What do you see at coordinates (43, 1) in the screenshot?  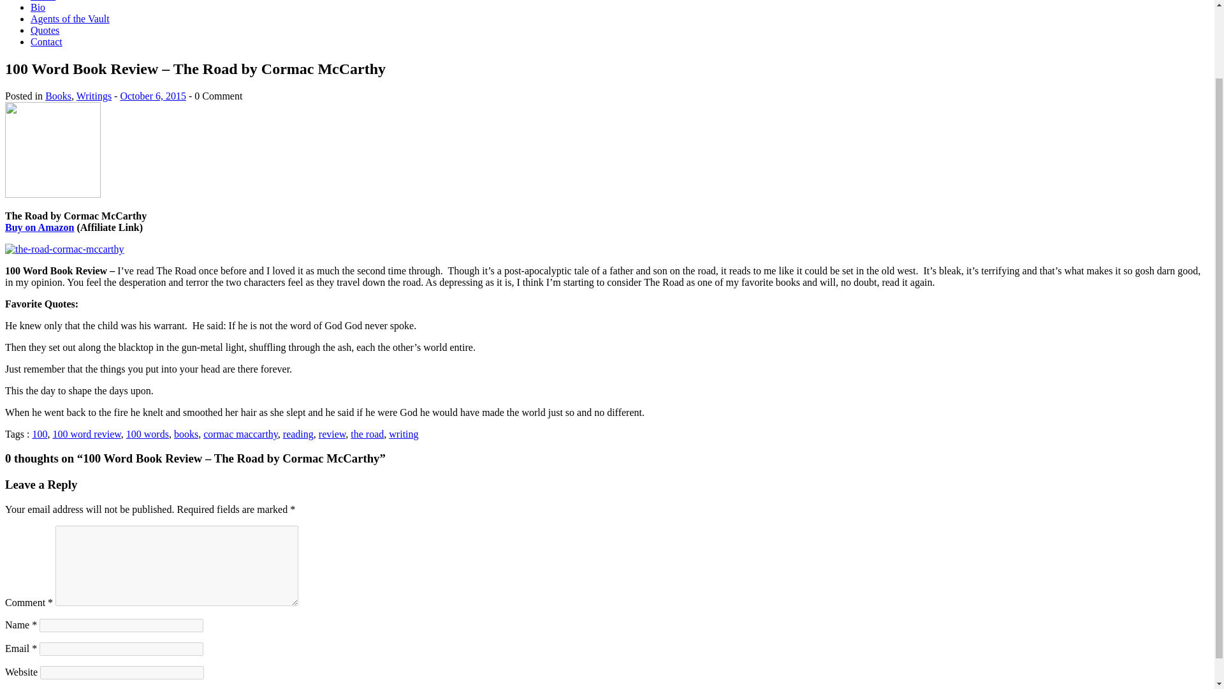 I see `Home` at bounding box center [43, 1].